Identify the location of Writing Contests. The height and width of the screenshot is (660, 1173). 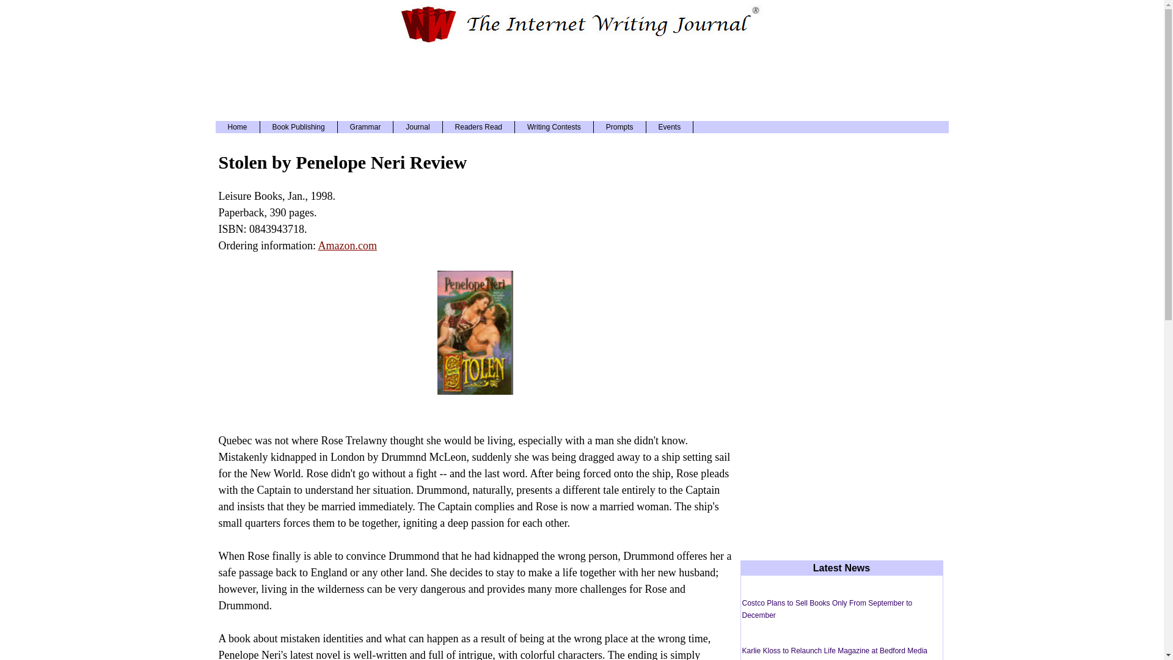
(554, 127).